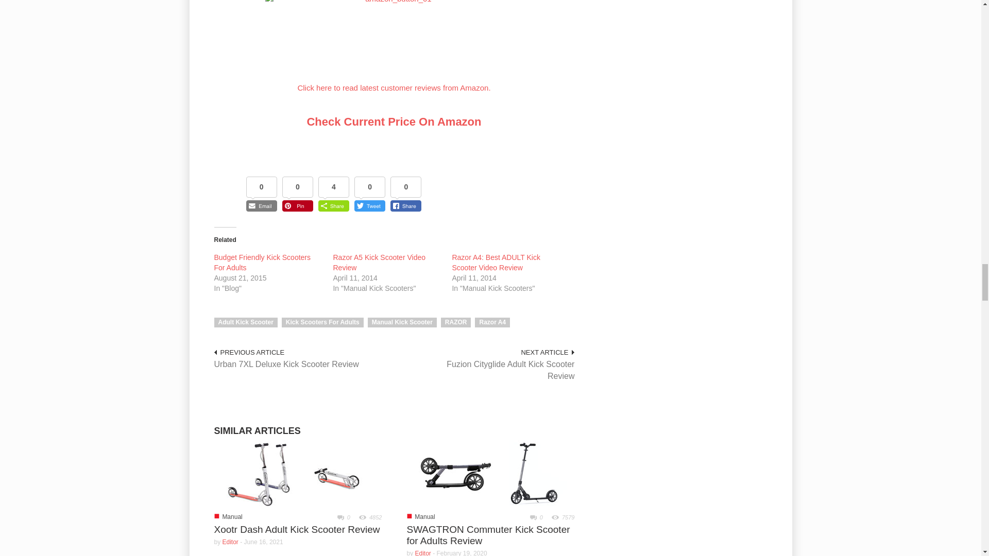  Describe the element at coordinates (488, 535) in the screenshot. I see `SWAGTRON Commuter Kick Scooter for Adults Review` at that location.